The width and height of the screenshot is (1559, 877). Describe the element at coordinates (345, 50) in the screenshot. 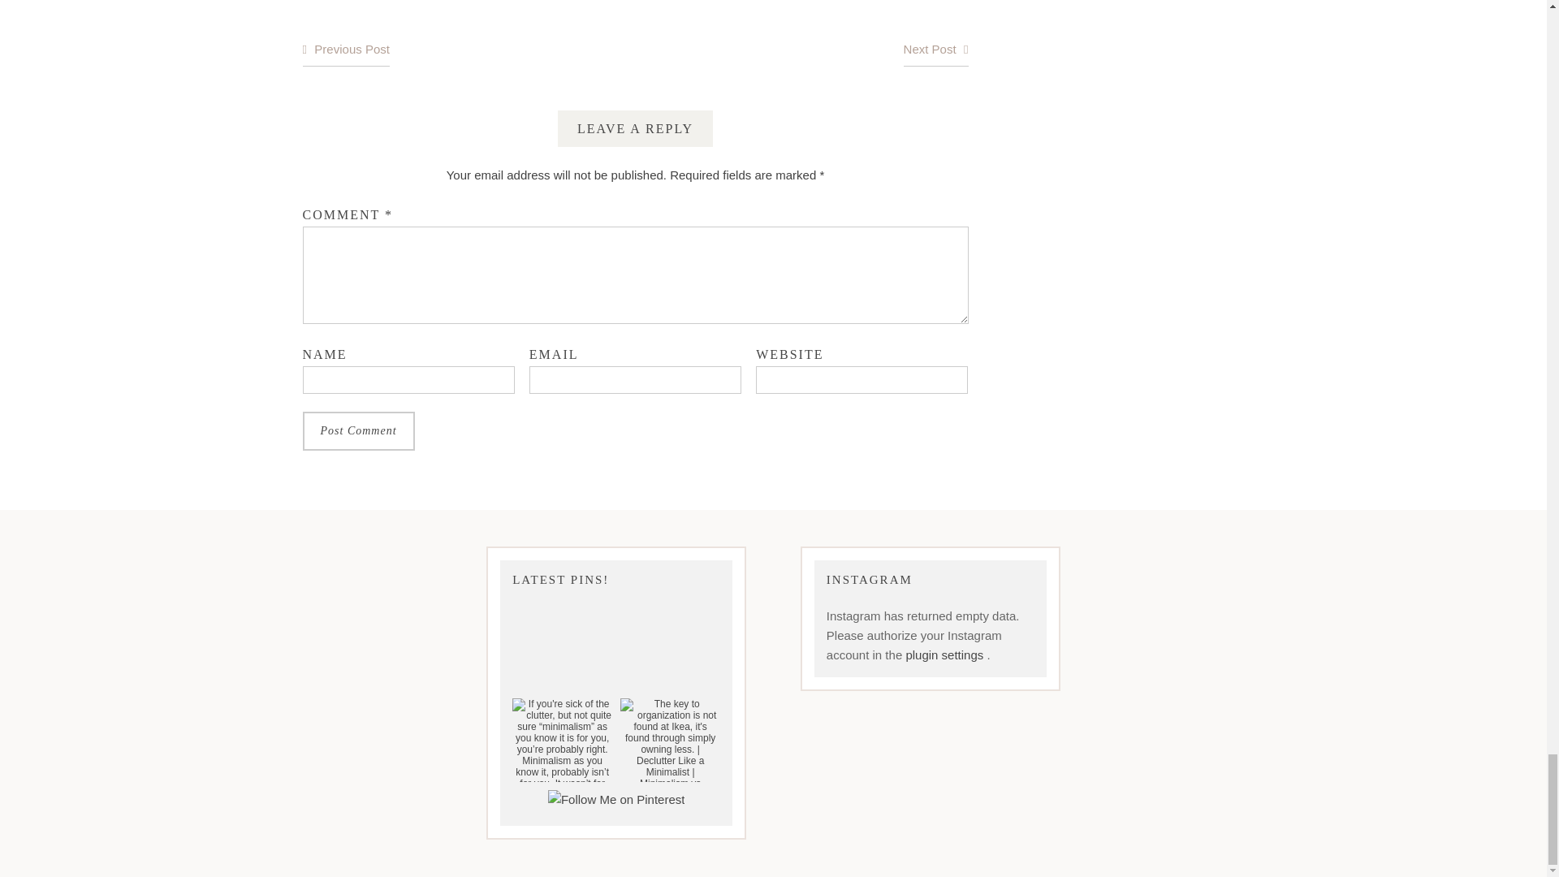

I see `Previous Post` at that location.